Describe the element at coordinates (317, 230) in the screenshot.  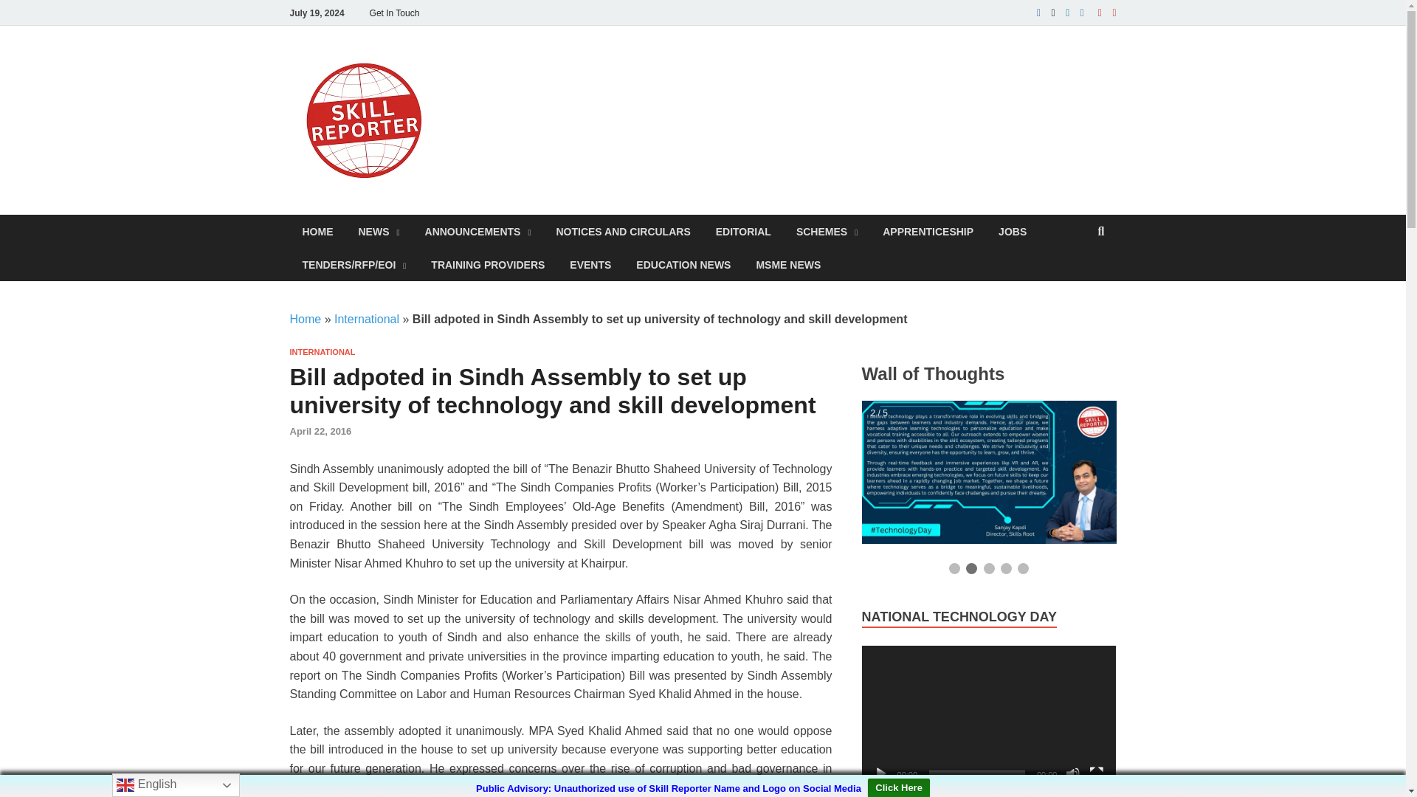
I see `Home` at that location.